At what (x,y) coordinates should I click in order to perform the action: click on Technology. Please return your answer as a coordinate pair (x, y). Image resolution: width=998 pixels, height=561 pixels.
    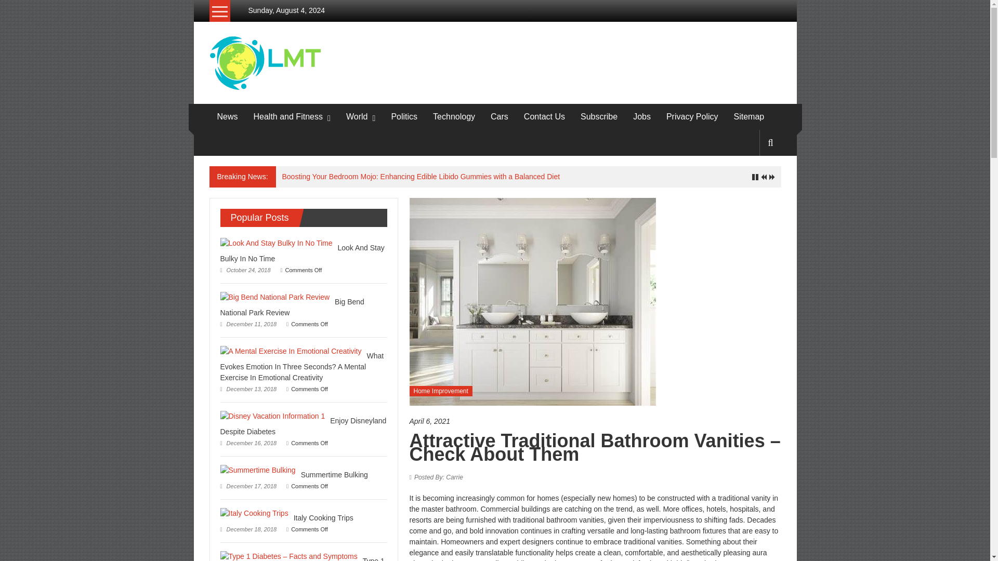
    Looking at the image, I should click on (454, 116).